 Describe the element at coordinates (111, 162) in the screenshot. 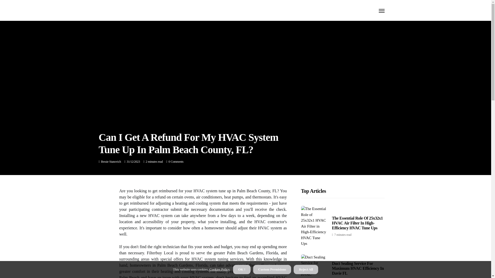

I see `Bessie Stanovich` at that location.